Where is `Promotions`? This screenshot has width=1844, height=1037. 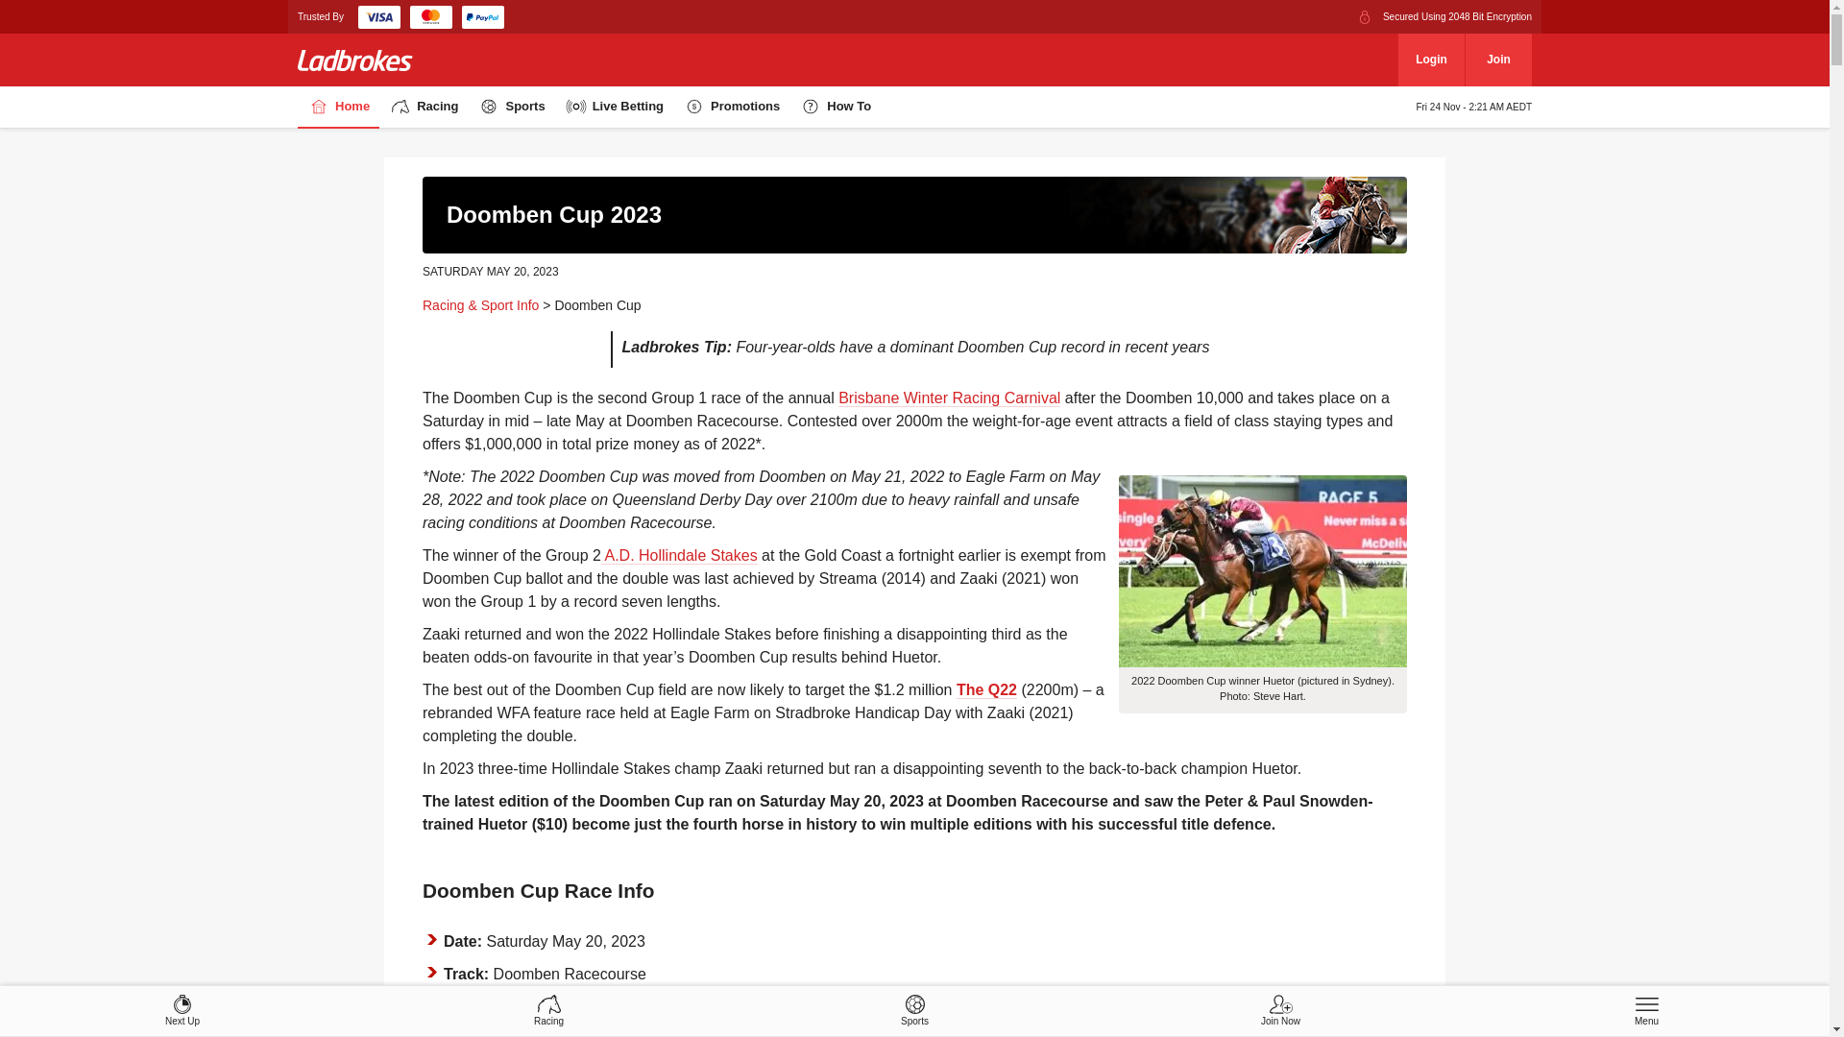
Promotions is located at coordinates (732, 108).